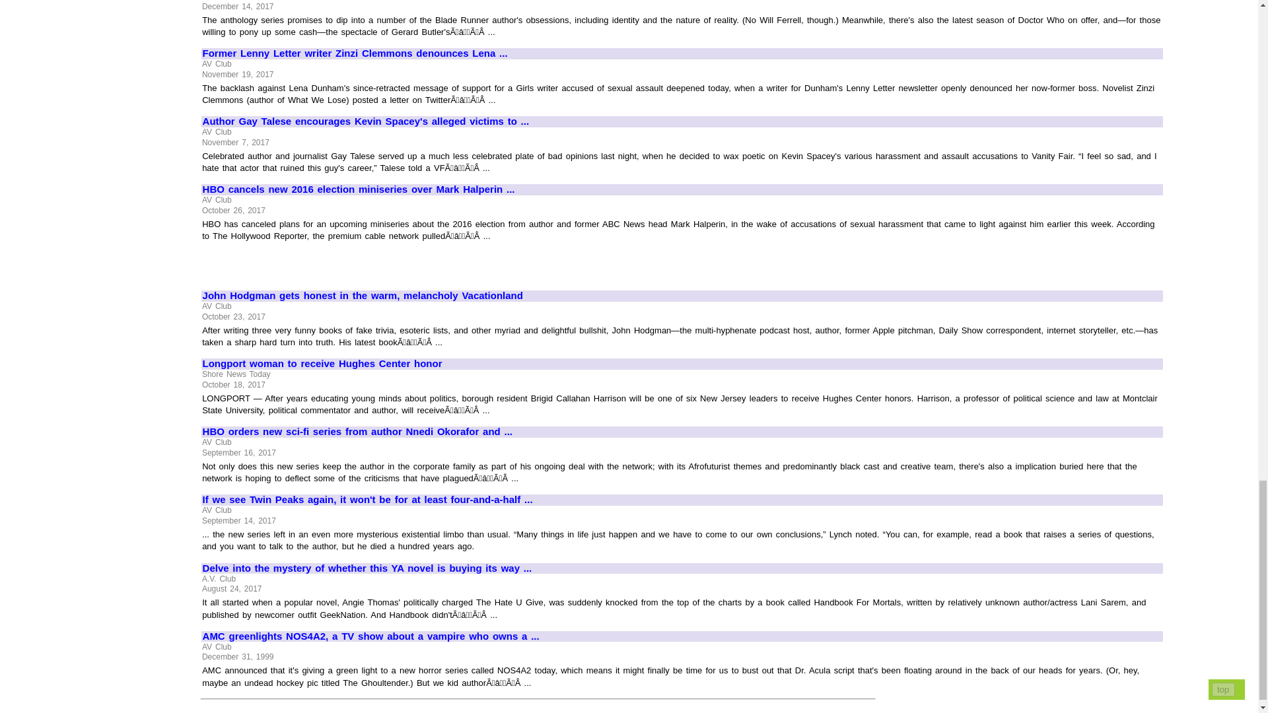 This screenshot has height=713, width=1268. Describe the element at coordinates (682, 364) in the screenshot. I see `Longport woman to receive Hughes Center honor` at that location.